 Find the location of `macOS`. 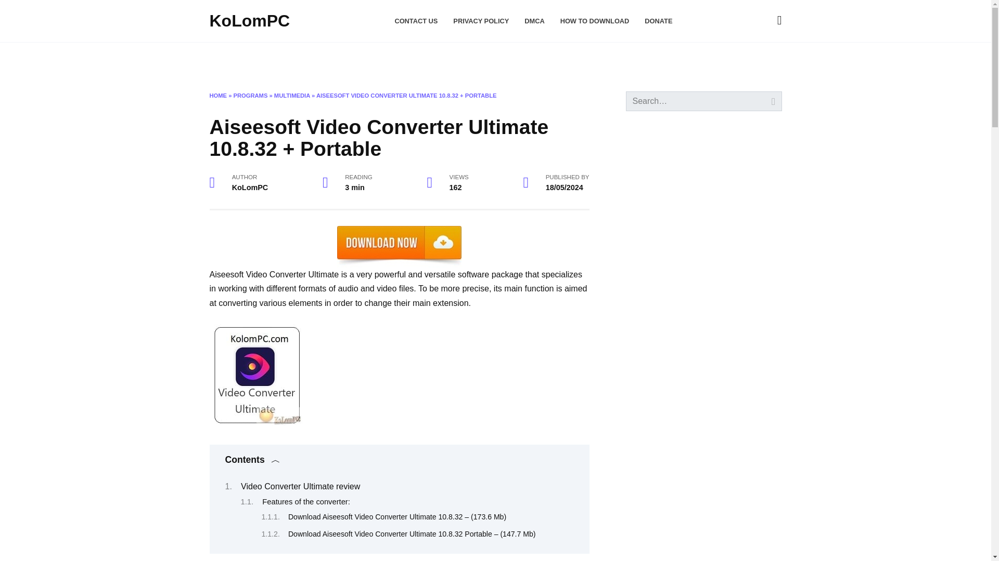

macOS is located at coordinates (265, 59).